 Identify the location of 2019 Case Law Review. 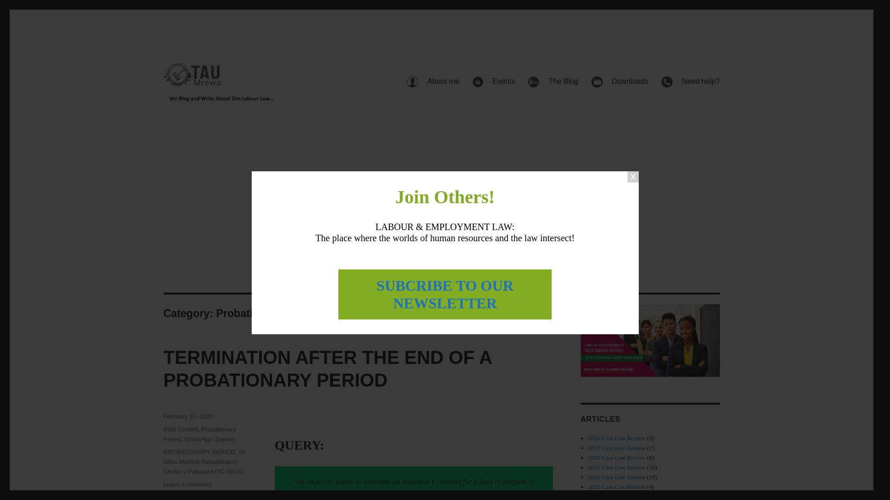
(617, 468).